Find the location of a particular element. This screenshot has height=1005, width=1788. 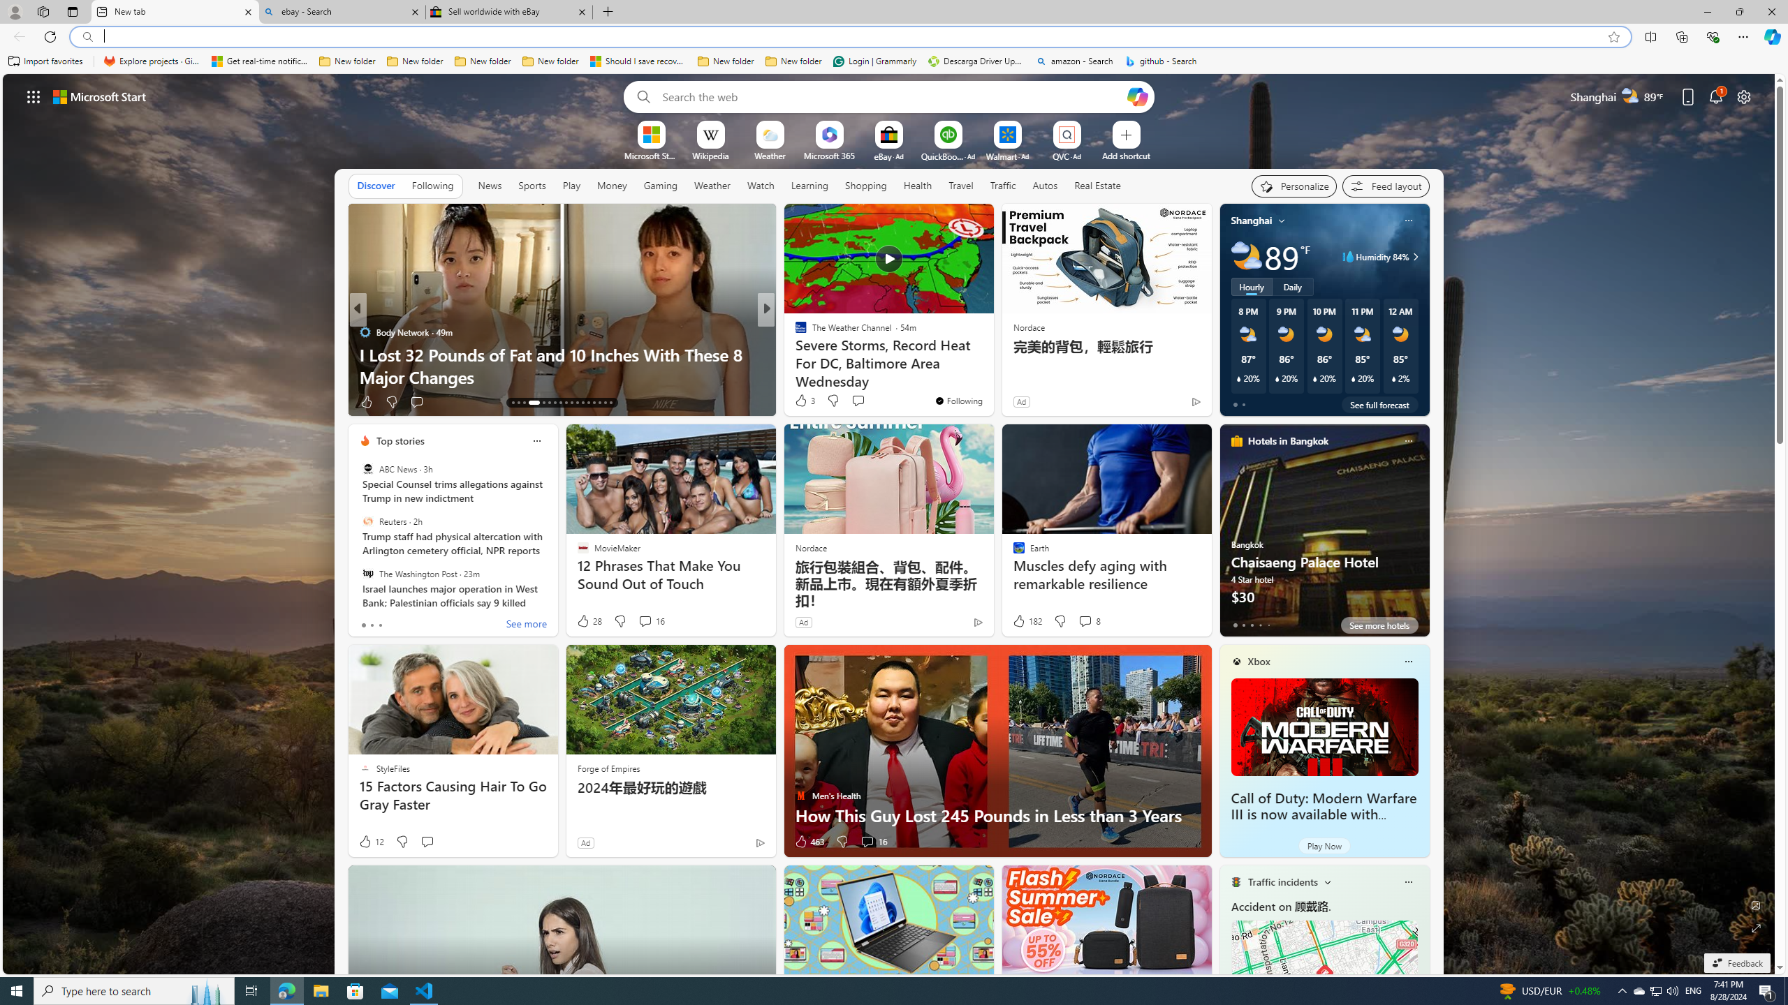

Feed settings is located at coordinates (1386, 186).